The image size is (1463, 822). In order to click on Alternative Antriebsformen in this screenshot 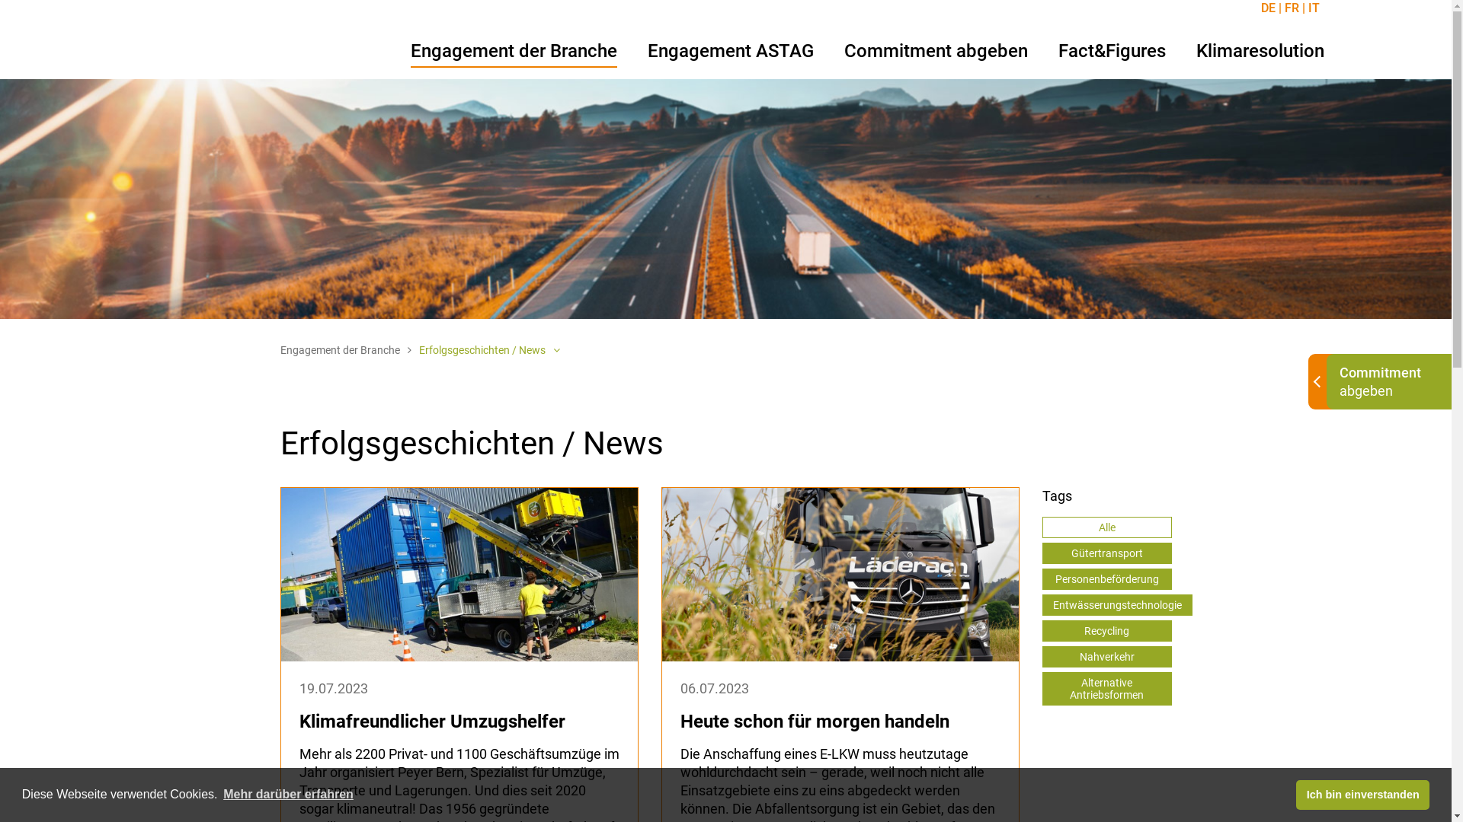, I will do `click(1107, 688)`.